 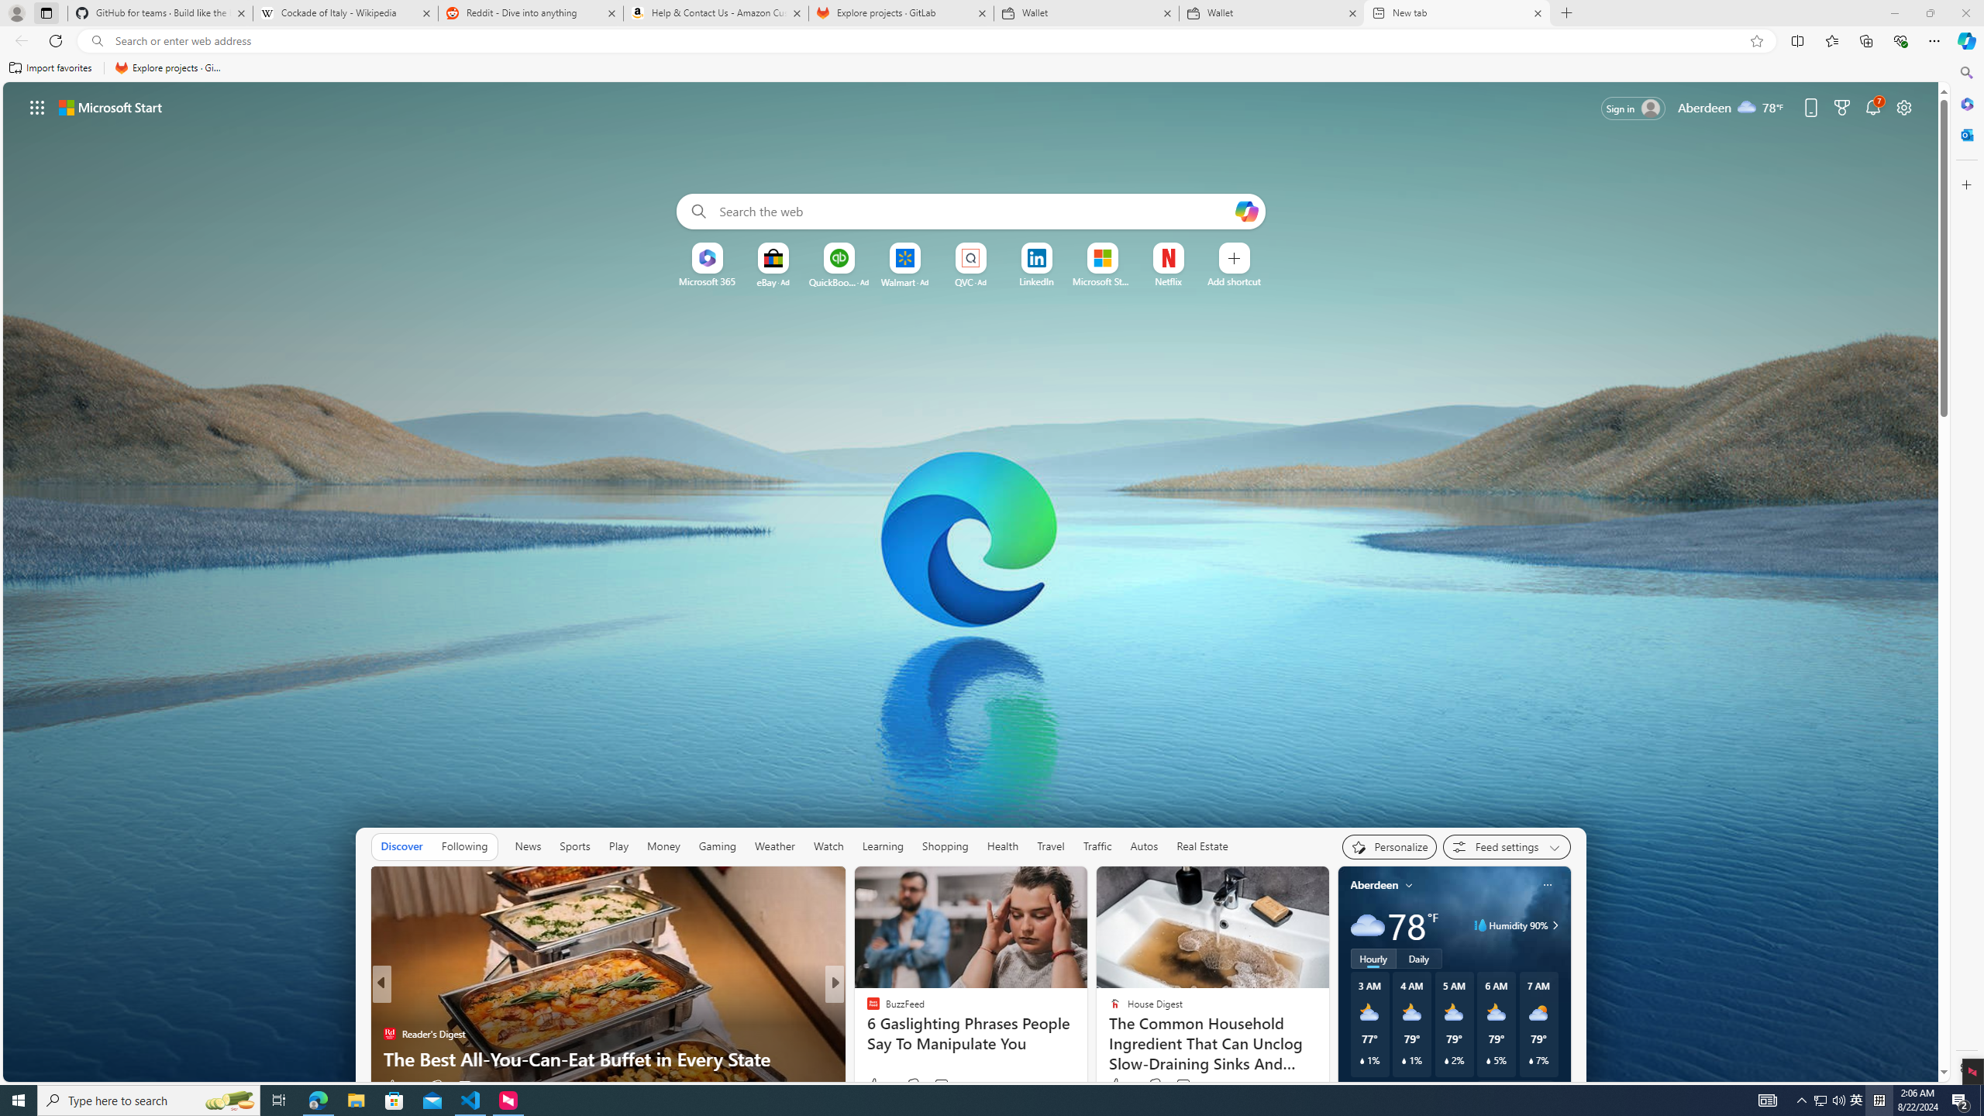 What do you see at coordinates (37, 107) in the screenshot?
I see `App launcher` at bounding box center [37, 107].